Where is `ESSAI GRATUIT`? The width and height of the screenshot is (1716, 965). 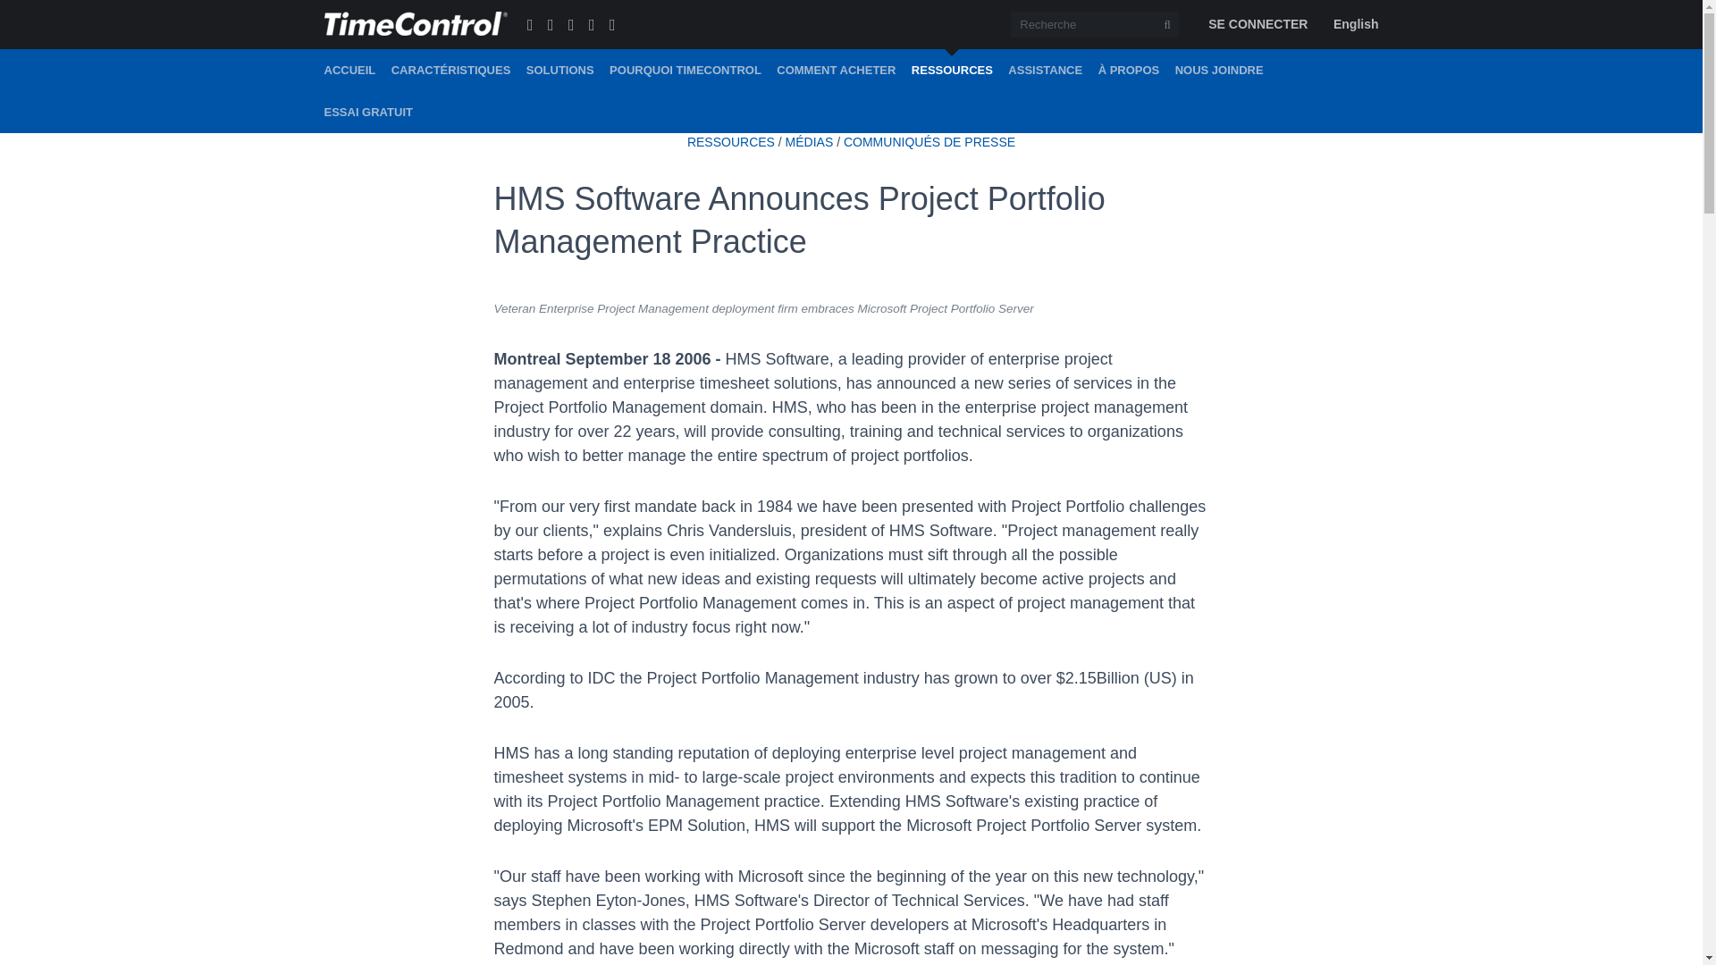
ESSAI GRATUIT is located at coordinates (367, 112).